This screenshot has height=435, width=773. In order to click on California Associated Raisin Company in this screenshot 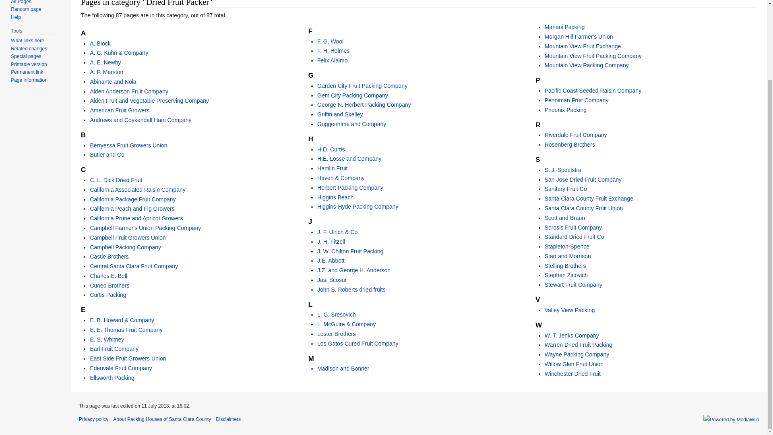, I will do `click(137, 190)`.